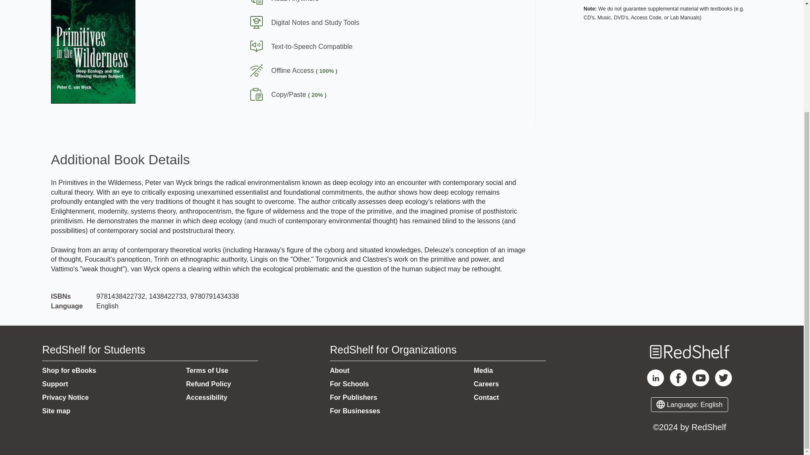  Describe the element at coordinates (55, 384) in the screenshot. I see `Support` at that location.